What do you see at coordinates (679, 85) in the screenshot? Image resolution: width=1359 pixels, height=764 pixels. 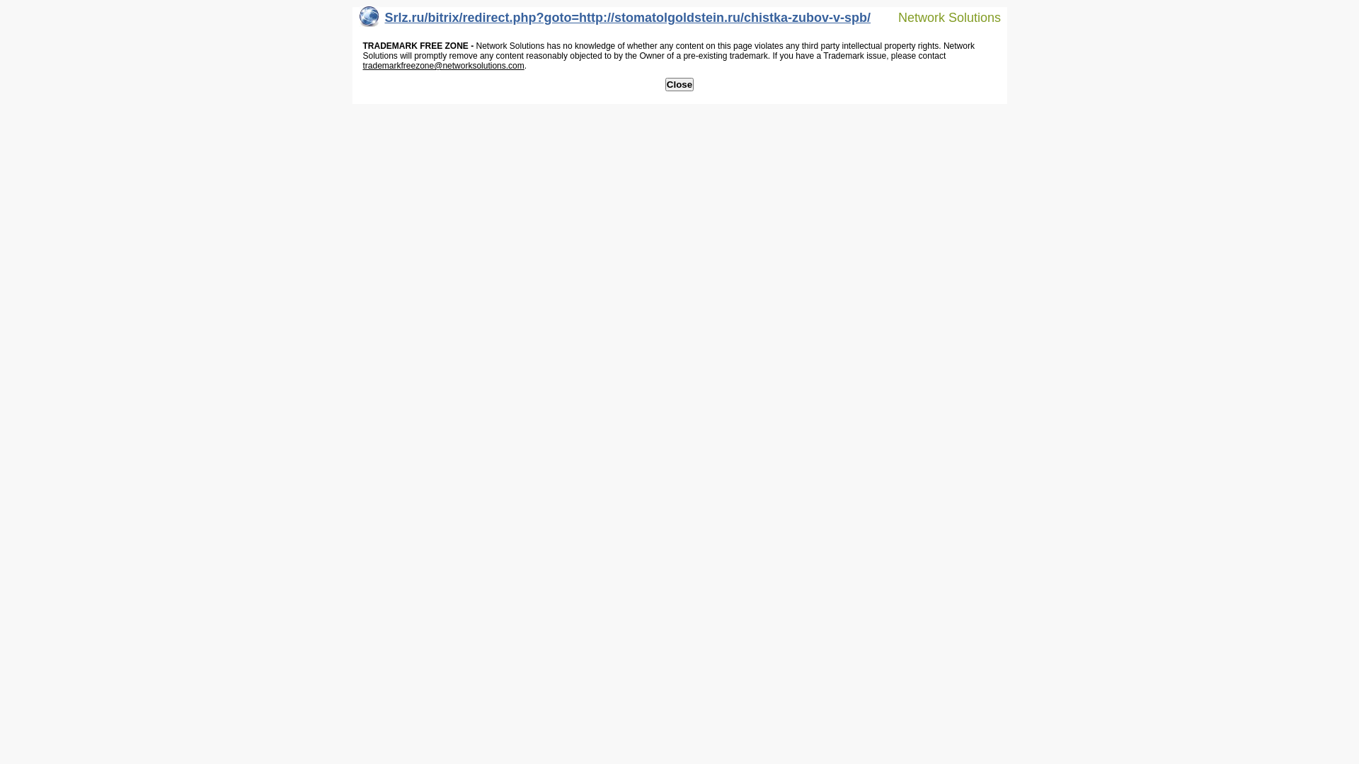 I see `Close` at bounding box center [679, 85].